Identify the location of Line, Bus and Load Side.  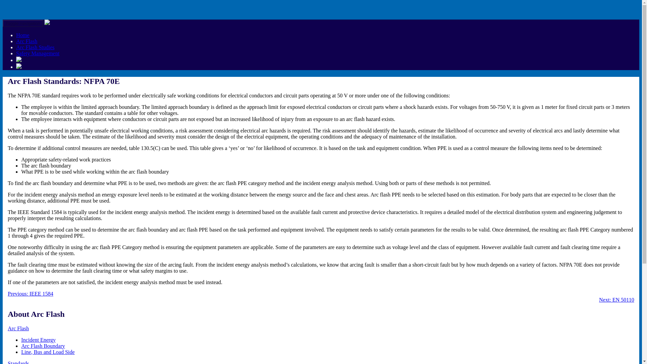
(48, 352).